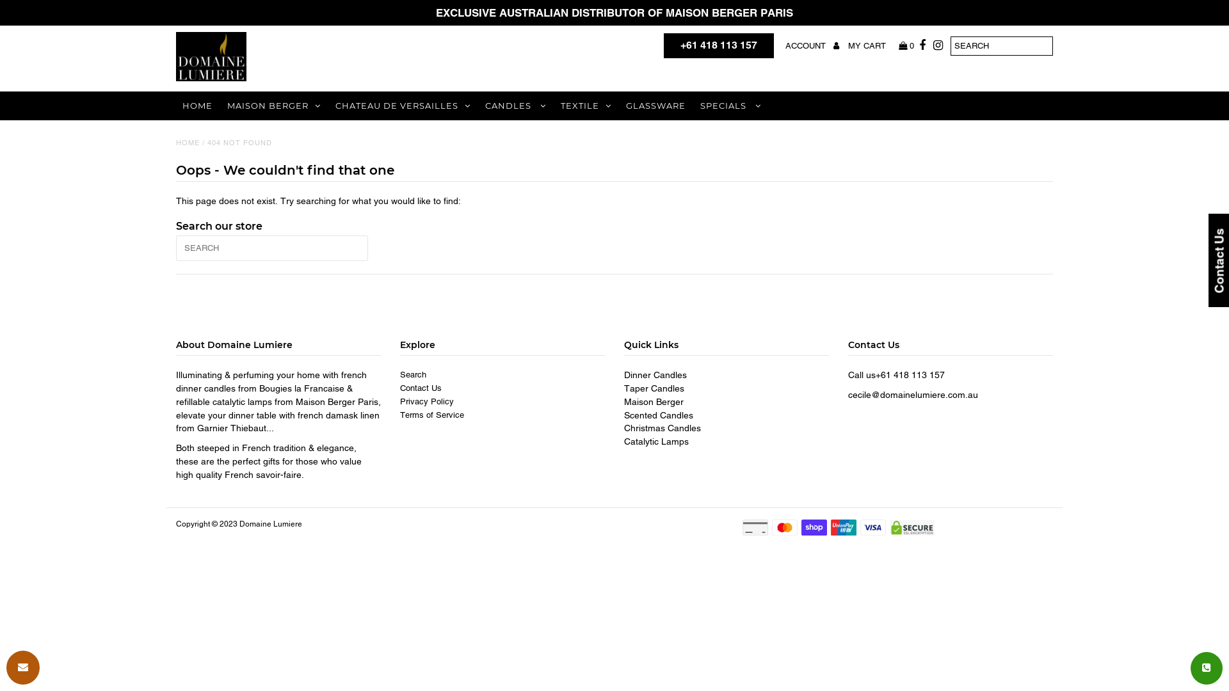 This screenshot has height=691, width=1229. What do you see at coordinates (812, 46) in the screenshot?
I see `ACCOUNT` at bounding box center [812, 46].